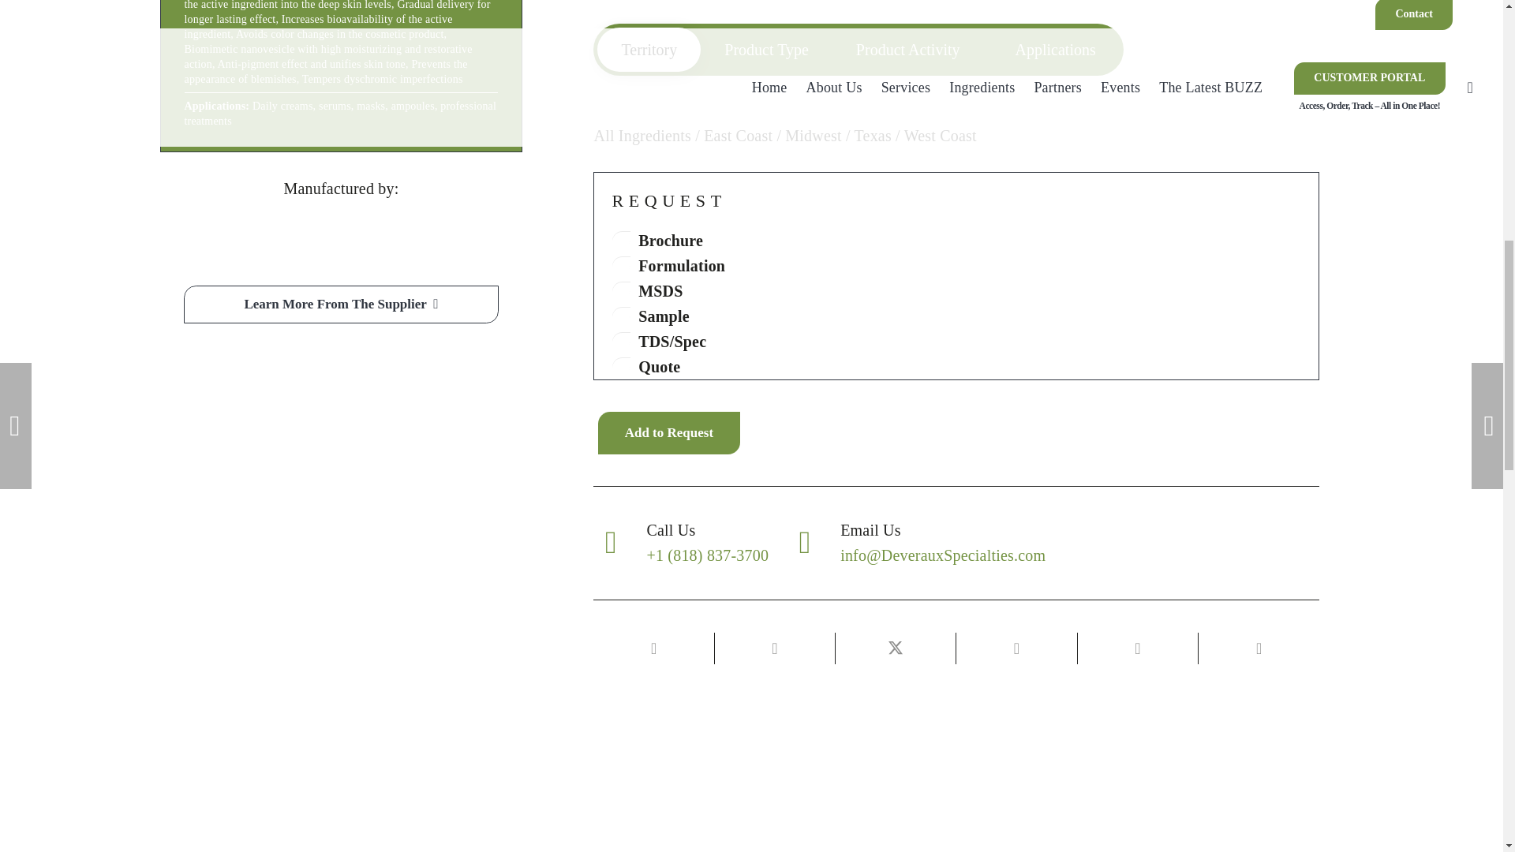  I want to click on Tweet this, so click(896, 648).